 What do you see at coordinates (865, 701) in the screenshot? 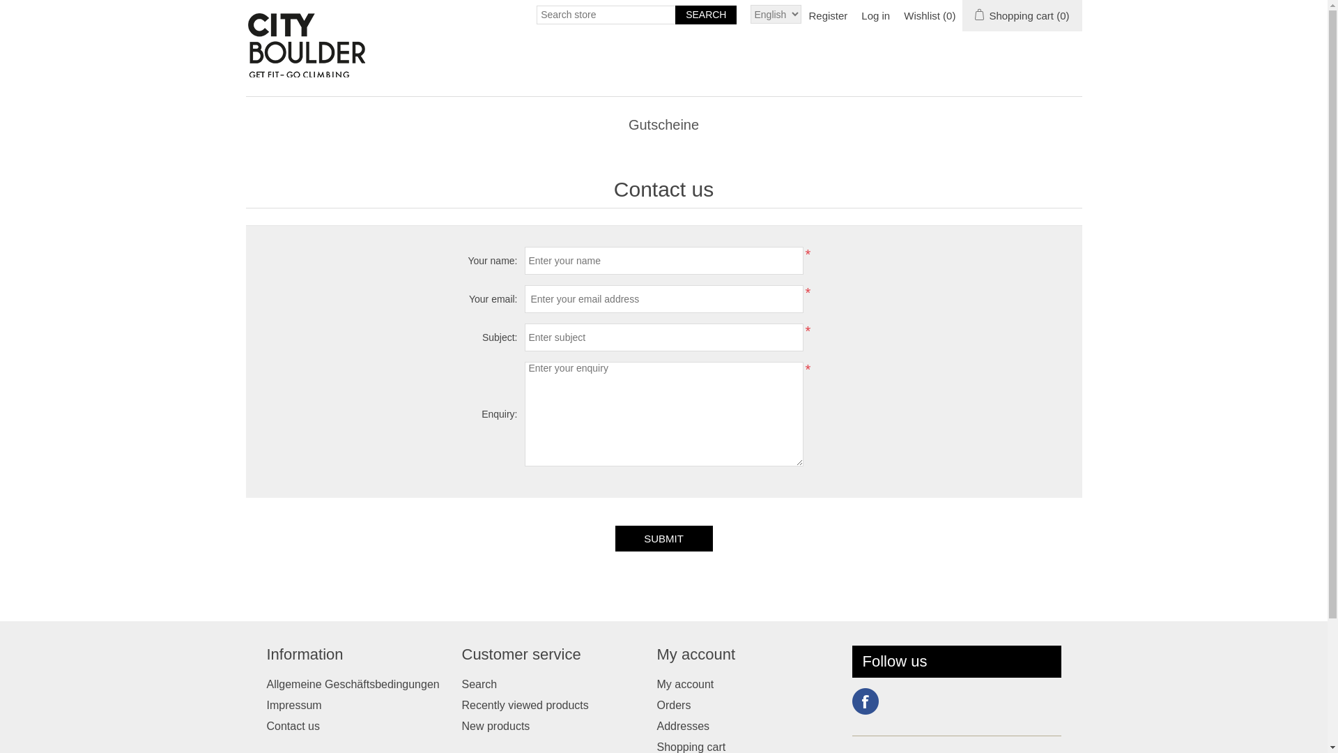
I see `Facebook` at bounding box center [865, 701].